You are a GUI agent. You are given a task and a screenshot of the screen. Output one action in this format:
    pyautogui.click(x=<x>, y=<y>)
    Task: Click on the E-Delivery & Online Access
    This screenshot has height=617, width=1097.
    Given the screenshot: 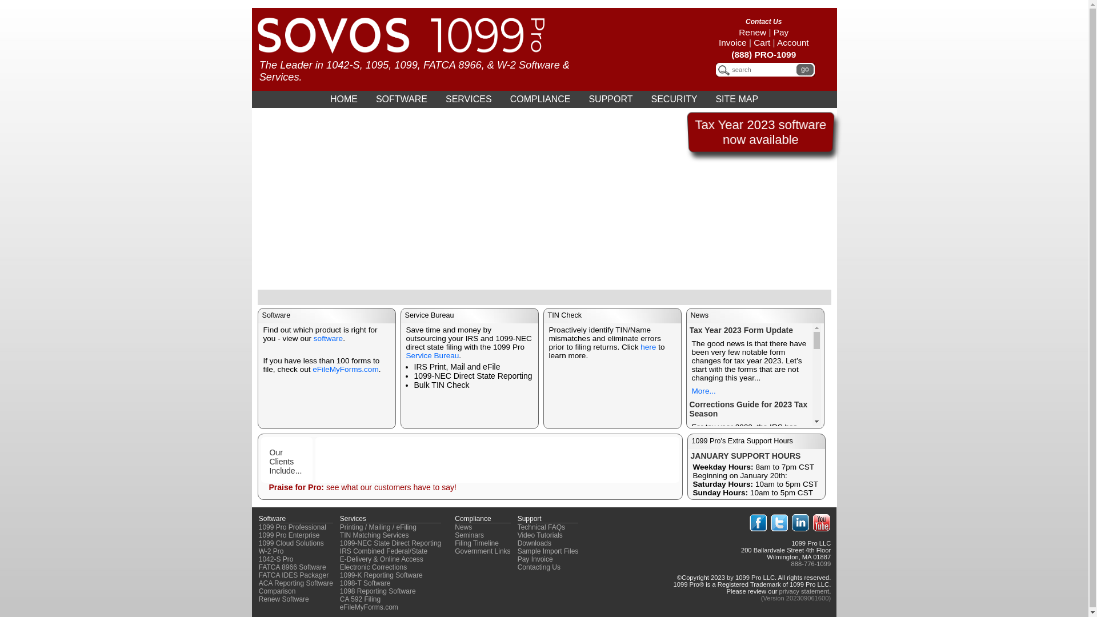 What is the action you would take?
    pyautogui.click(x=382, y=559)
    